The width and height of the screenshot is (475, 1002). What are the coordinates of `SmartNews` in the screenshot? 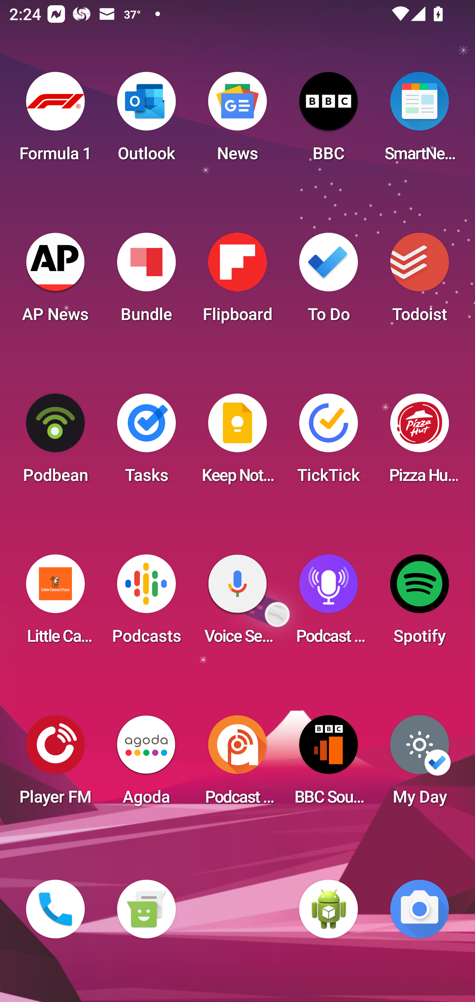 It's located at (420, 121).